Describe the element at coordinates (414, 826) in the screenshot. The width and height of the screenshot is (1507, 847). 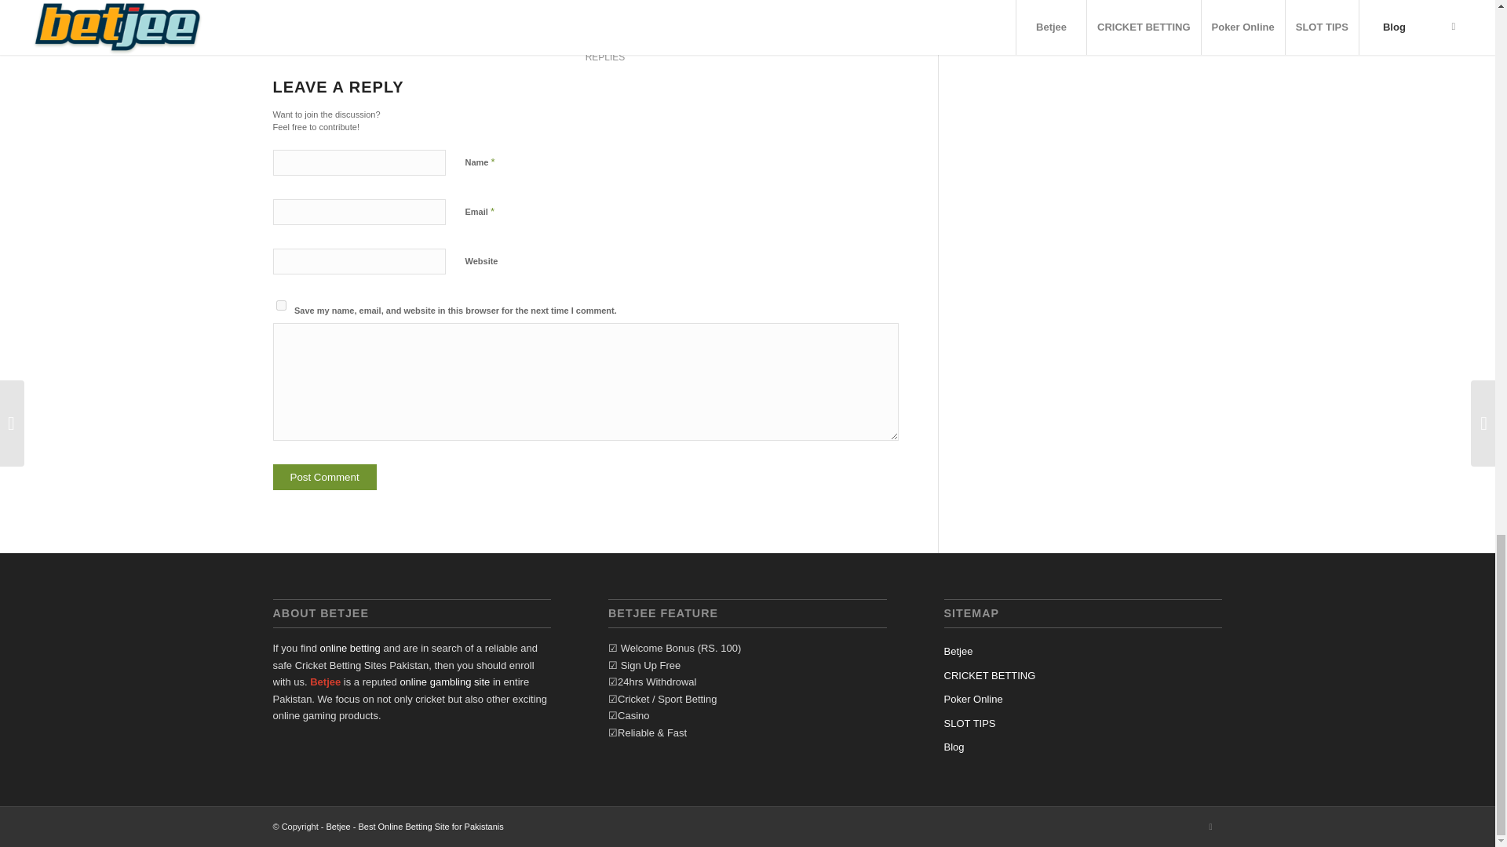
I see `Betjee - Best Online Betting Site for Pakistanis` at that location.